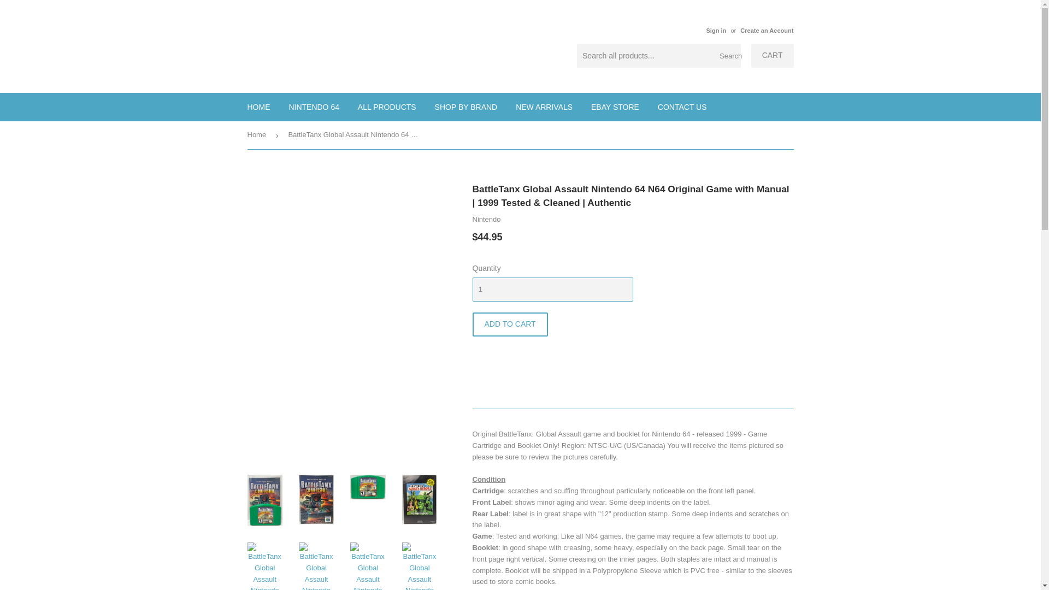  What do you see at coordinates (552, 289) in the screenshot?
I see `1` at bounding box center [552, 289].